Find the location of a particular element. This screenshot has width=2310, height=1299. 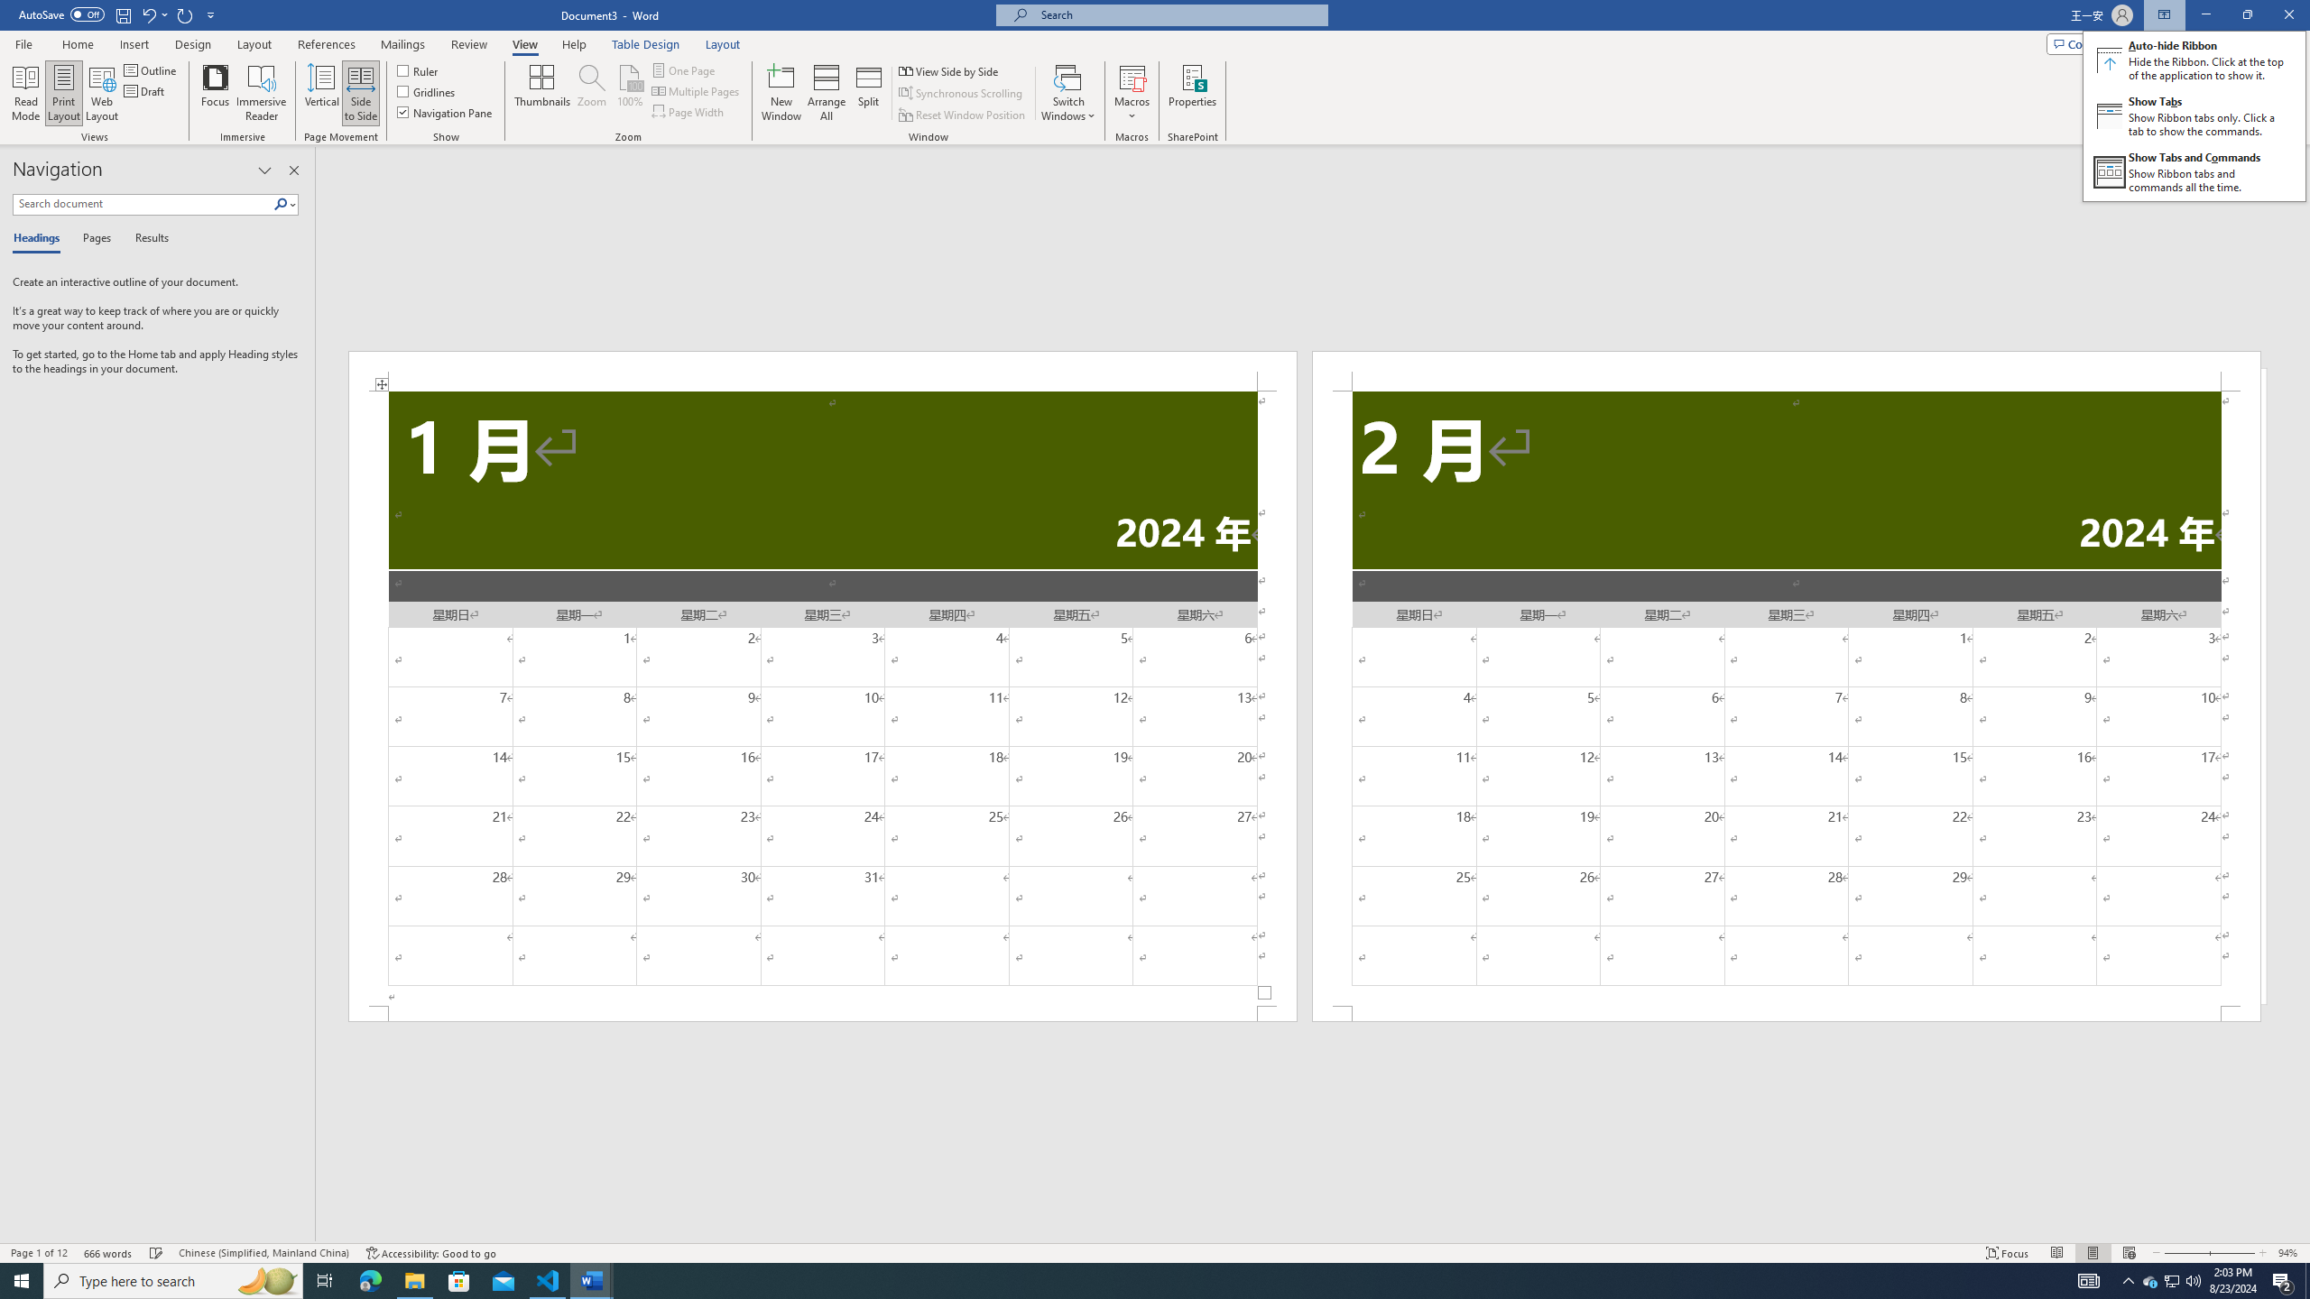

User Promoted Notification Area is located at coordinates (2171, 1281).